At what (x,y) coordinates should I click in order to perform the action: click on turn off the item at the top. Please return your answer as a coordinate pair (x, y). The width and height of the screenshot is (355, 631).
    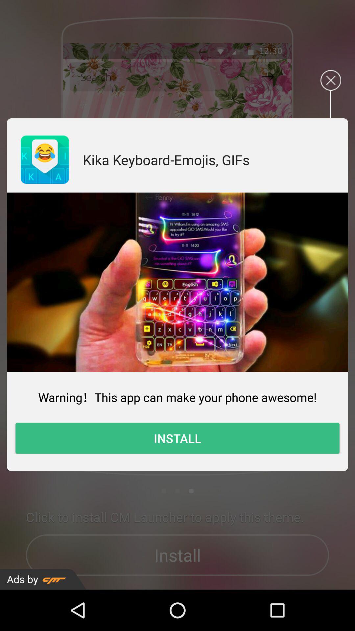
    Looking at the image, I should click on (166, 160).